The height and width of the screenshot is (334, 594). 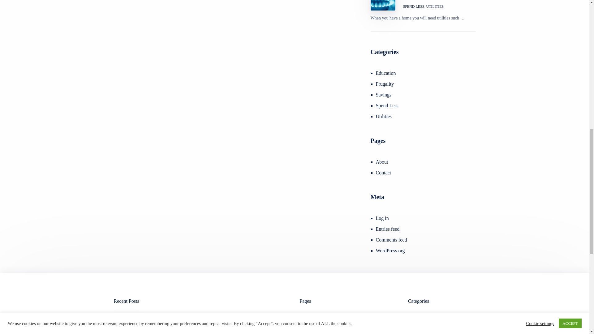 I want to click on Frugality, so click(x=385, y=84).